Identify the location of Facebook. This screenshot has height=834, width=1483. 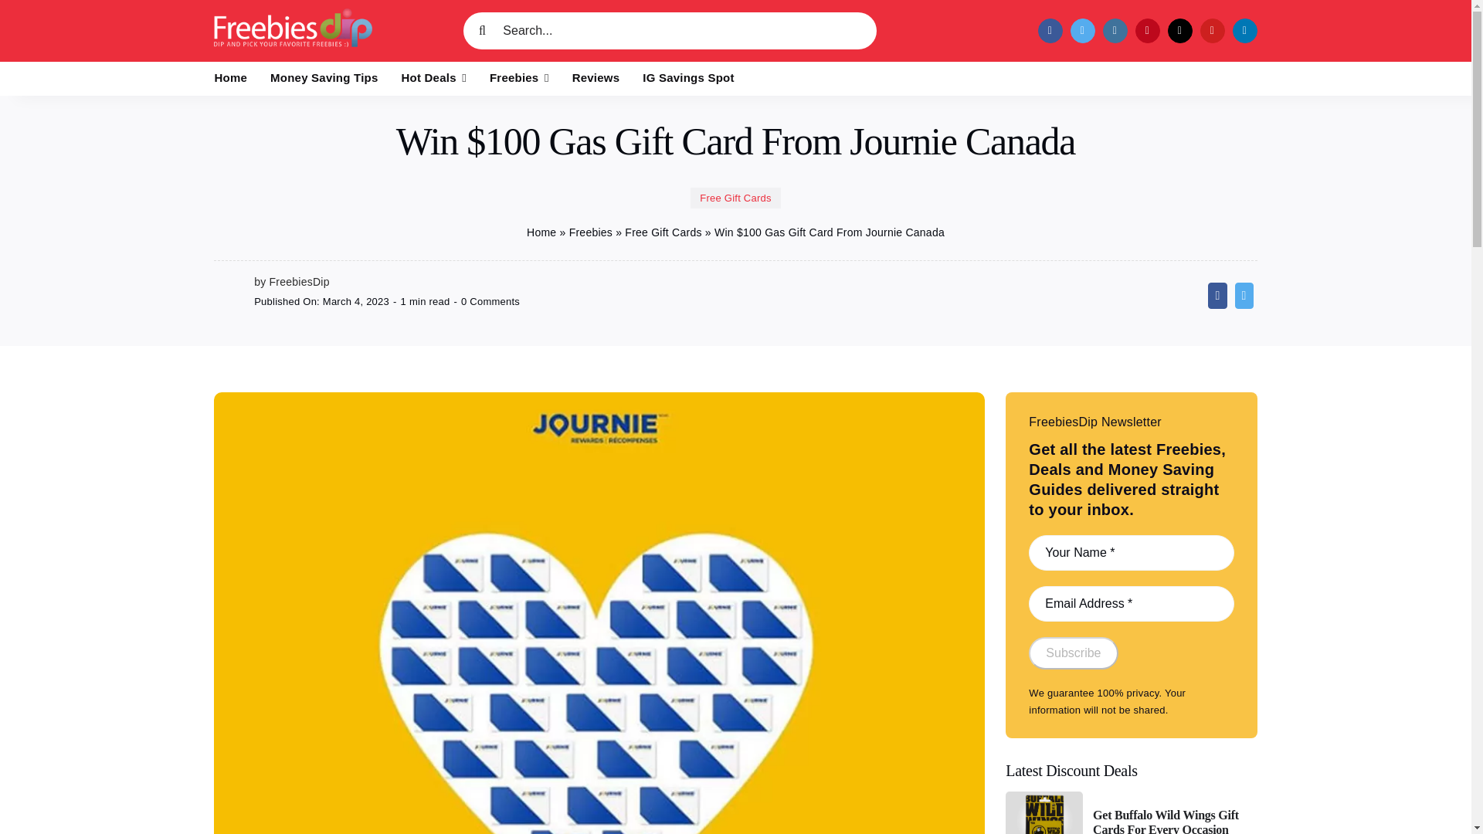
(1050, 31).